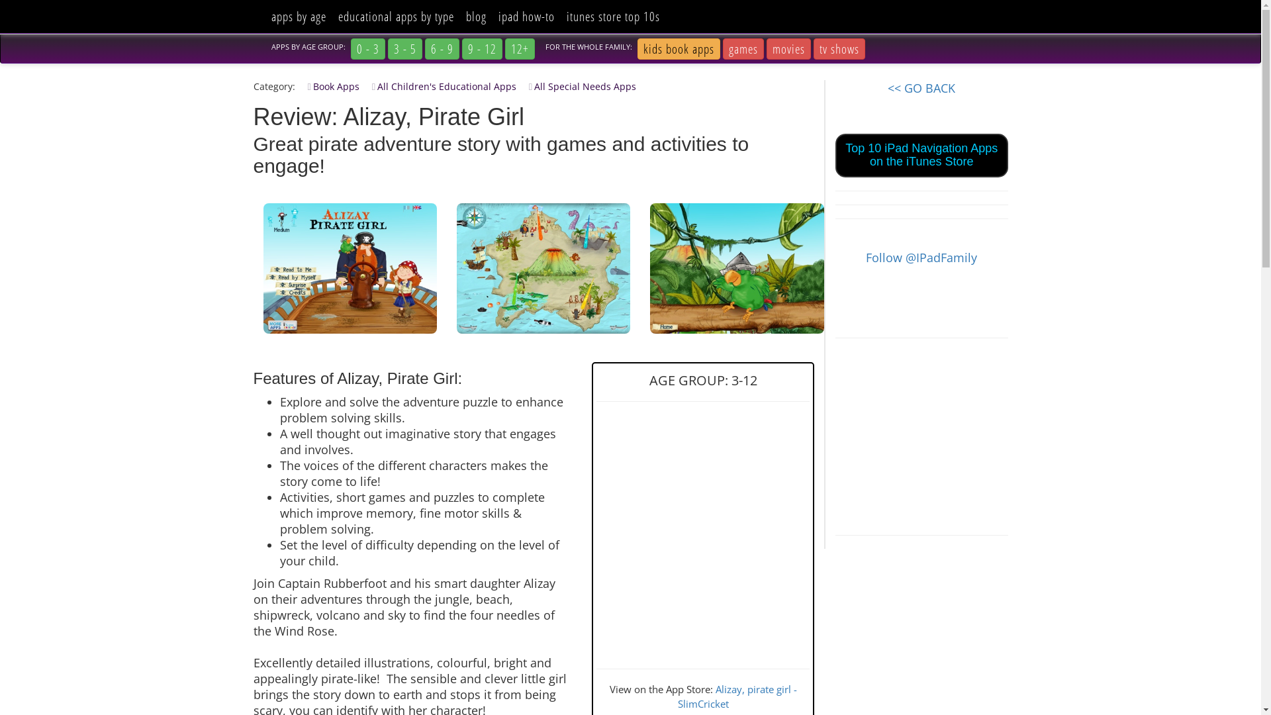 Image resolution: width=1271 pixels, height=715 pixels. I want to click on 0 - 3, so click(368, 49).